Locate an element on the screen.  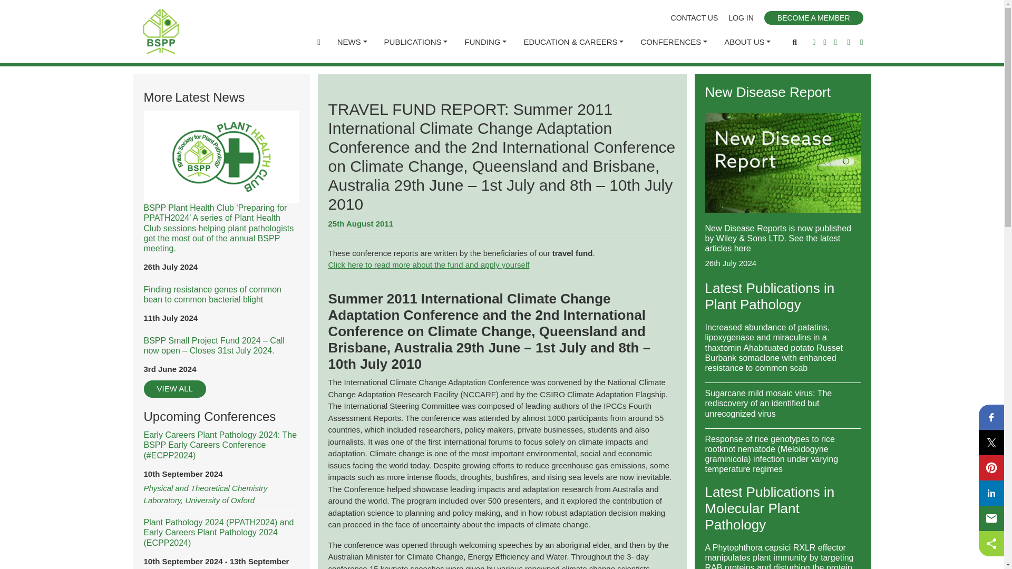
BECOME A MEMBER is located at coordinates (813, 18).